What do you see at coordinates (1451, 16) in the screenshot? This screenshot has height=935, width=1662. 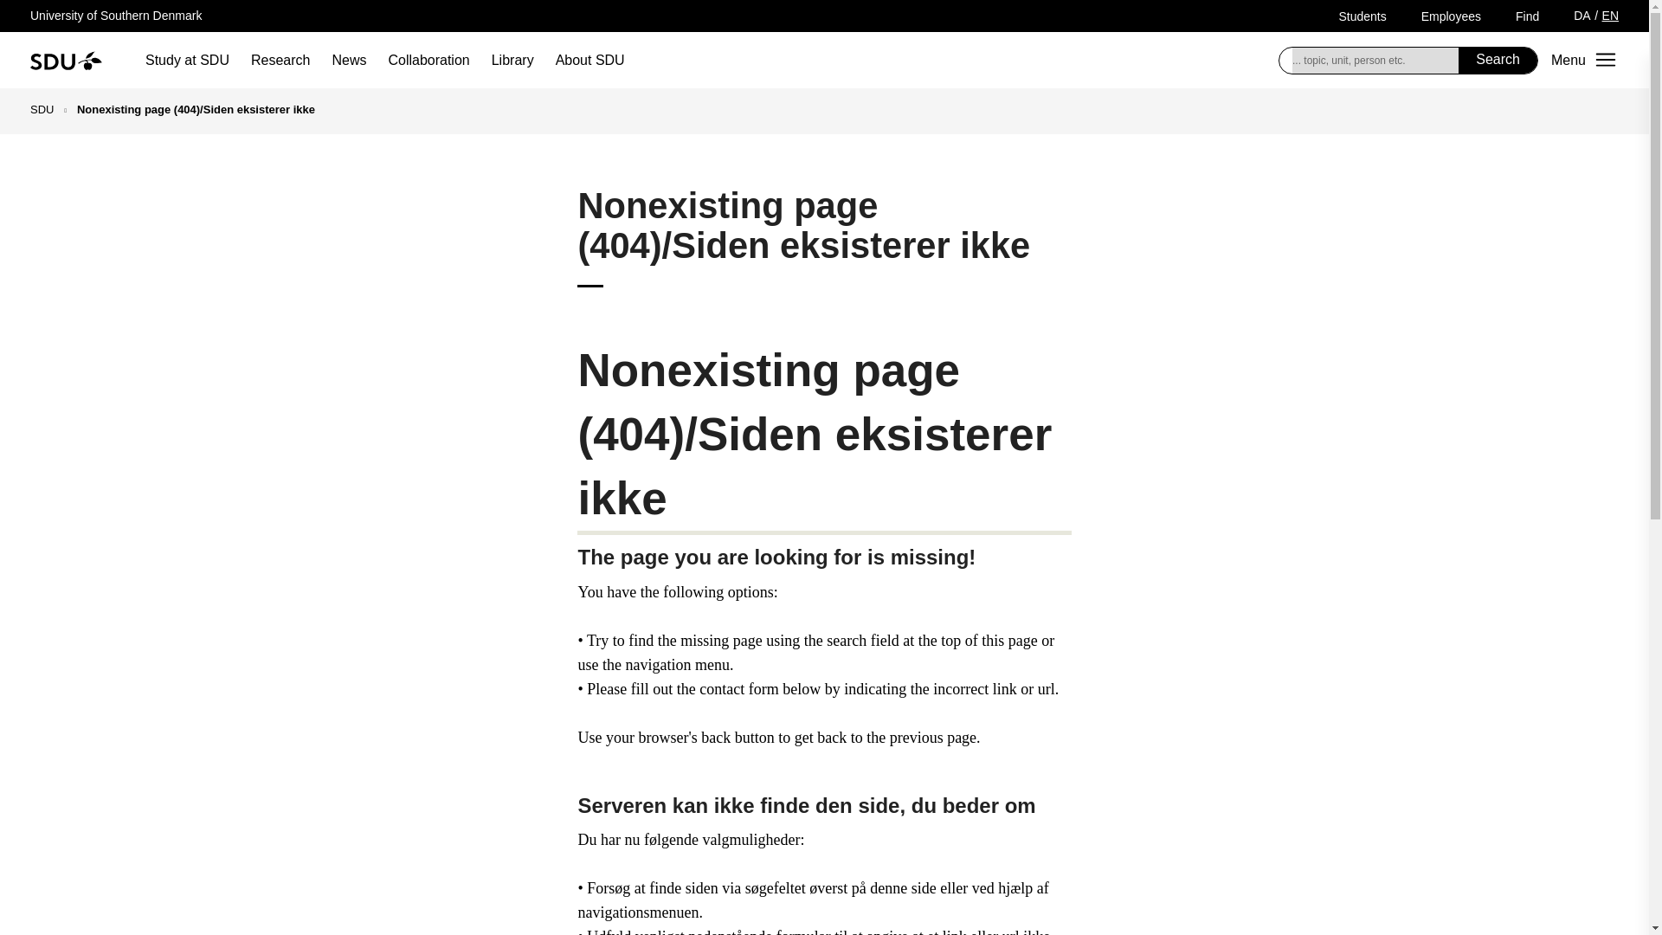 I see `Employees` at bounding box center [1451, 16].